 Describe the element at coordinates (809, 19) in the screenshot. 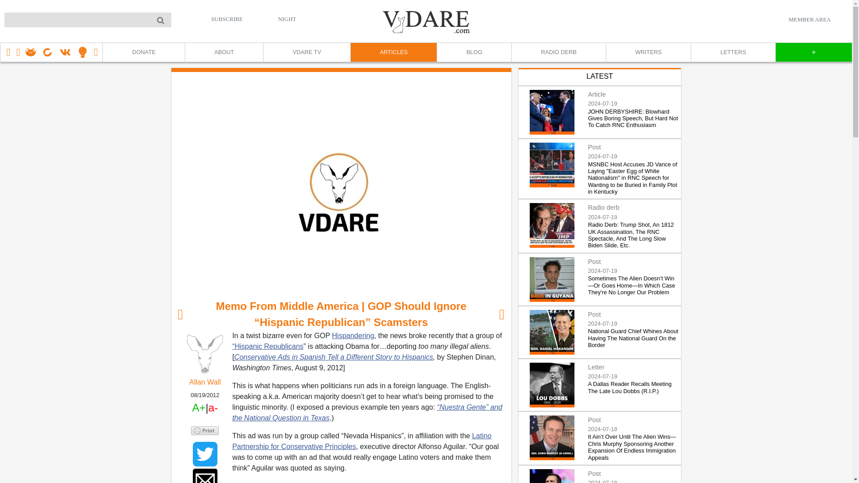

I see `MEMBER AREA` at that location.